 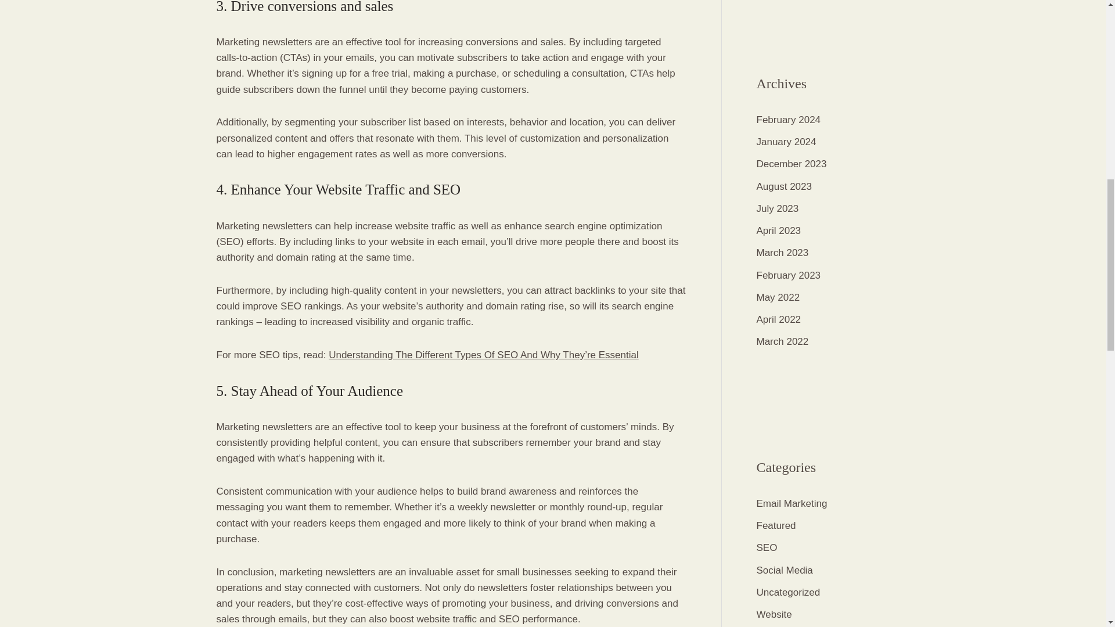 I want to click on February 2024, so click(x=788, y=120).